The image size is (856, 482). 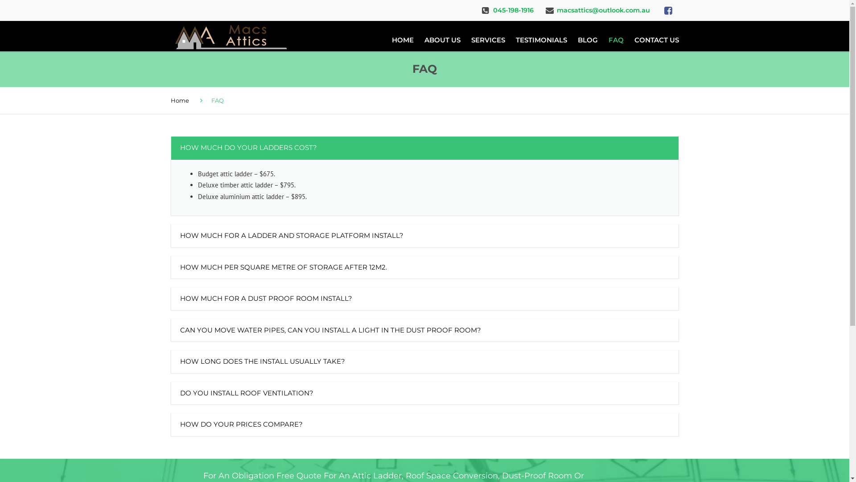 What do you see at coordinates (370, 358) in the screenshot?
I see `Dust Proof Room` at bounding box center [370, 358].